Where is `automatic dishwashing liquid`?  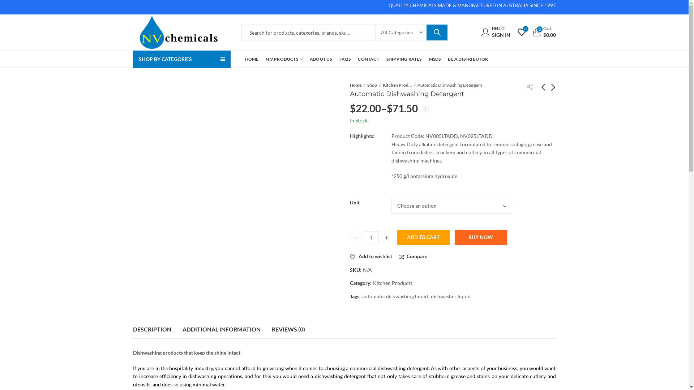
automatic dishwashing liquid is located at coordinates (395, 296).